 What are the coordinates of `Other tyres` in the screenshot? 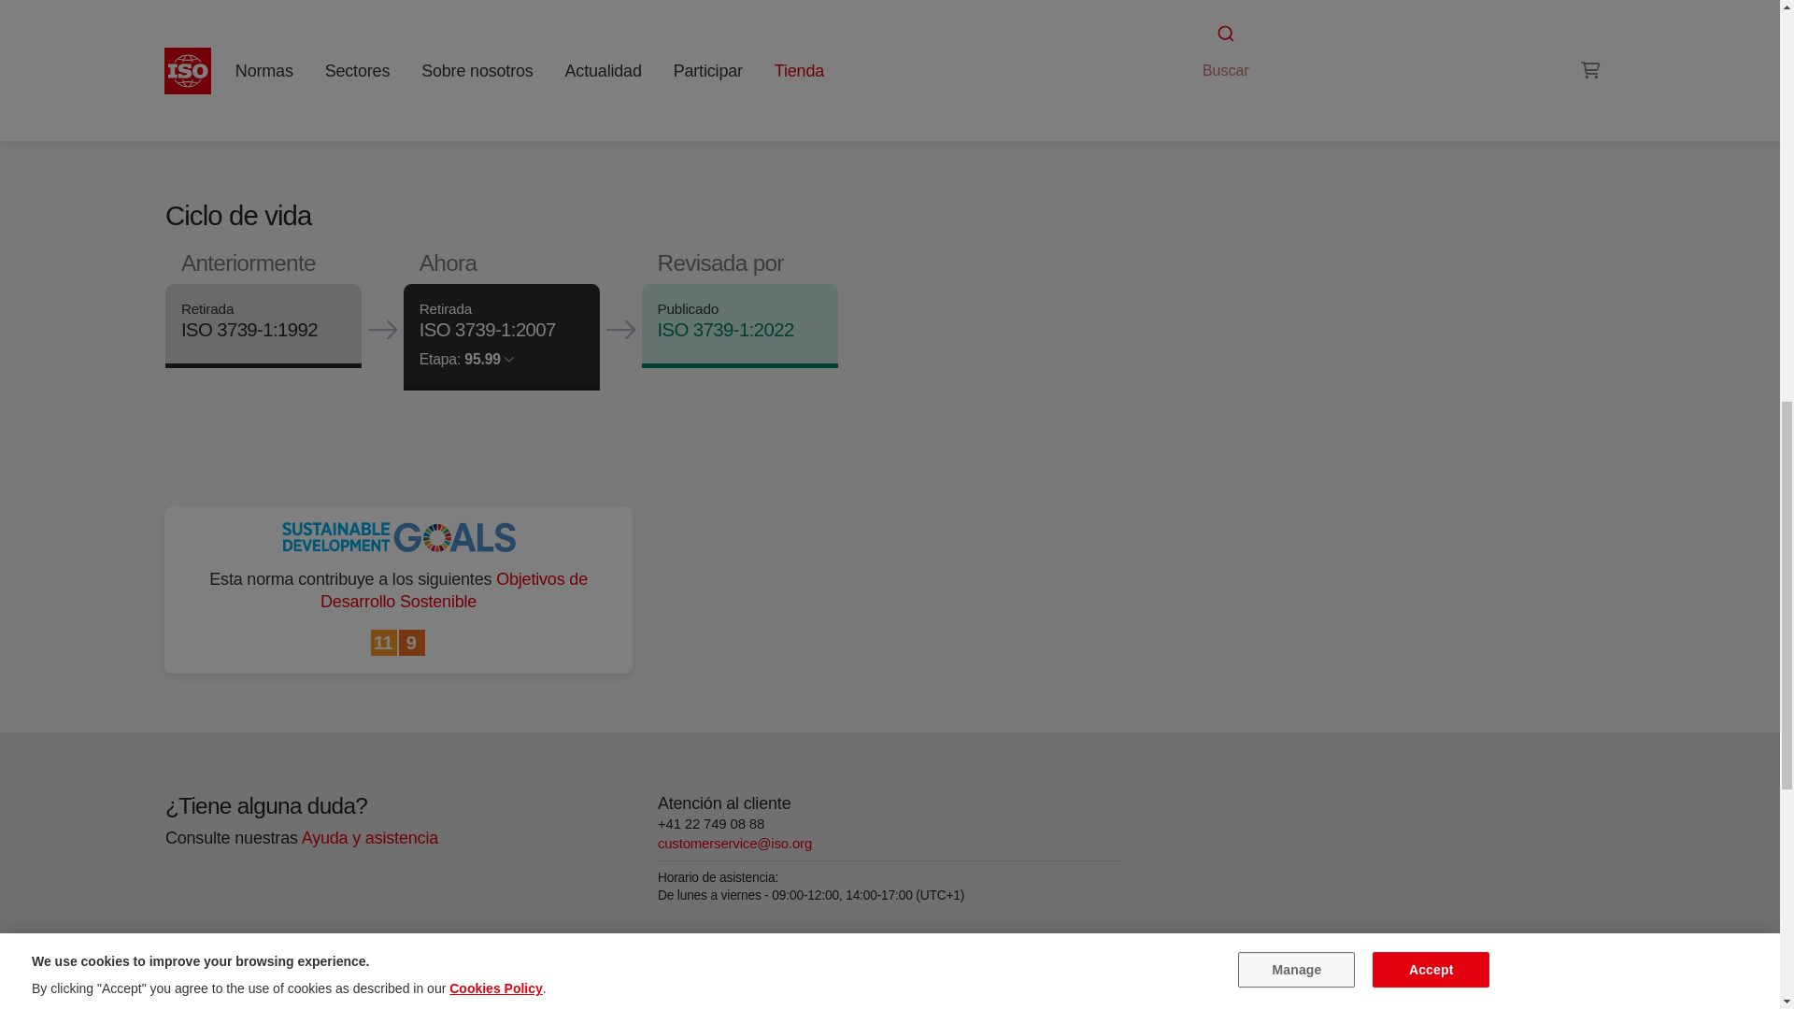 It's located at (1228, 11).